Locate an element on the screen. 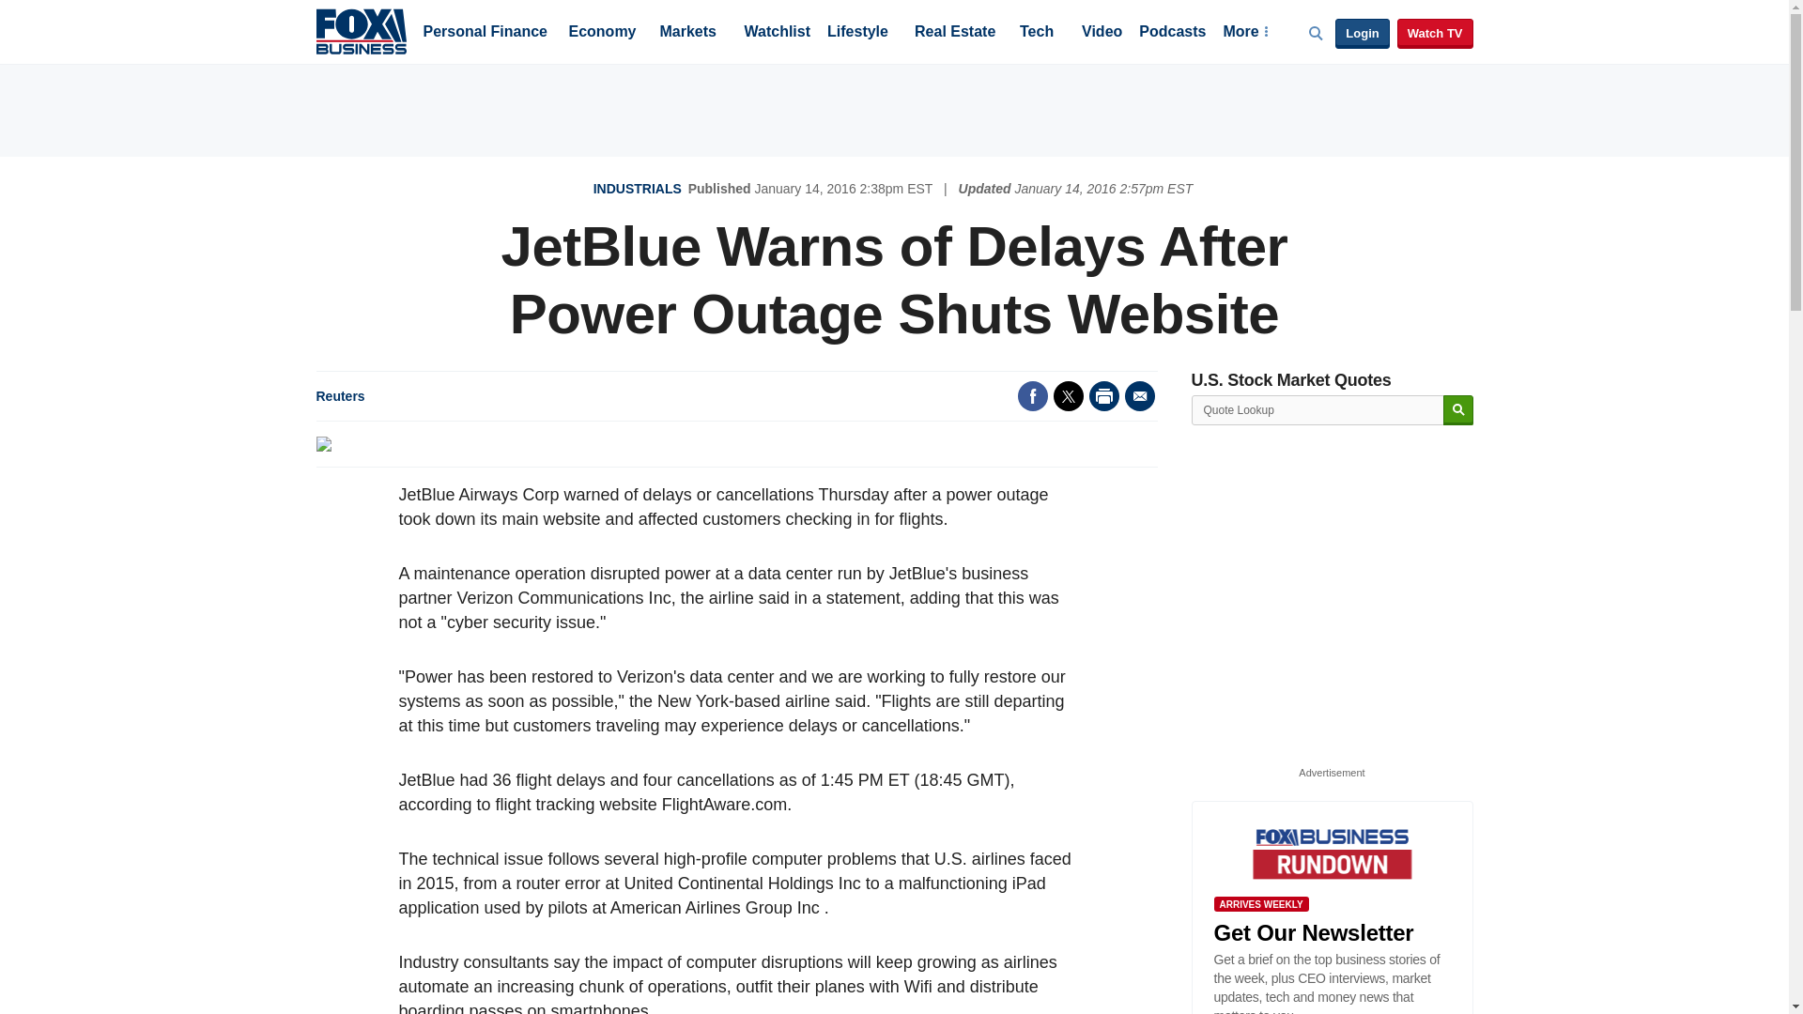 The height and width of the screenshot is (1014, 1803). Podcasts is located at coordinates (1172, 33).